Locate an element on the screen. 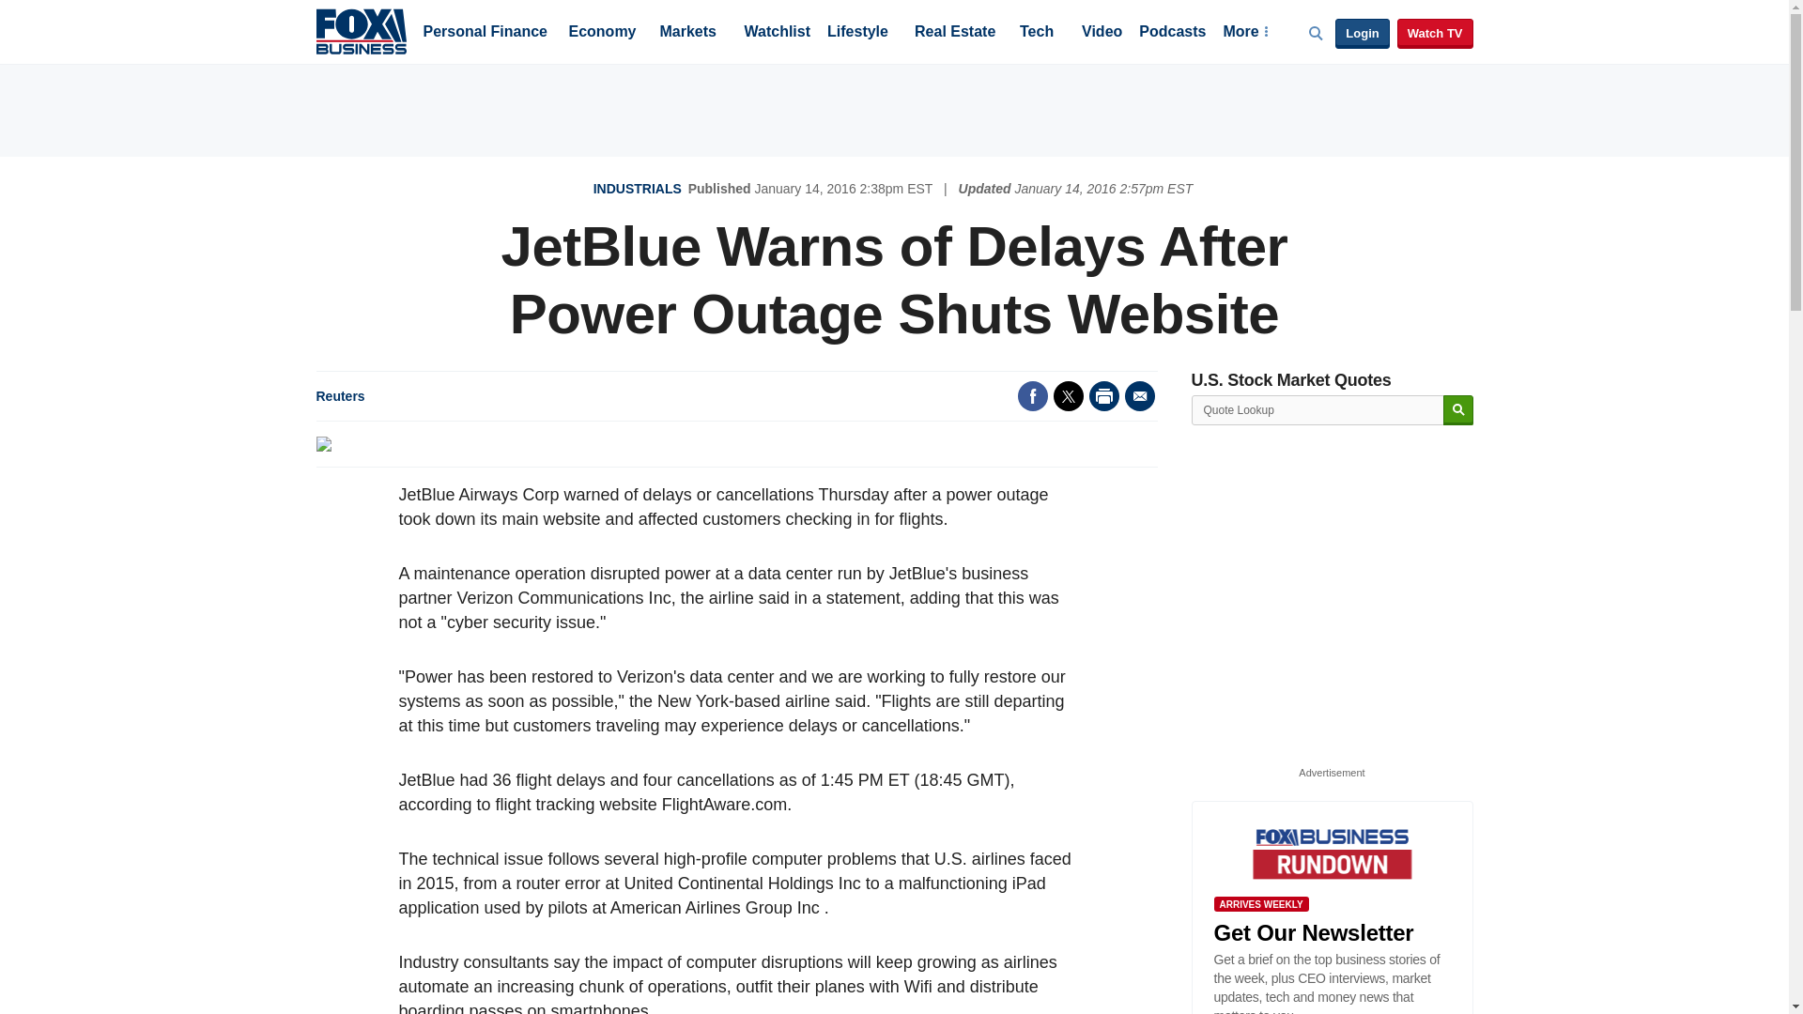 The height and width of the screenshot is (1014, 1803). Podcasts is located at coordinates (1172, 33).